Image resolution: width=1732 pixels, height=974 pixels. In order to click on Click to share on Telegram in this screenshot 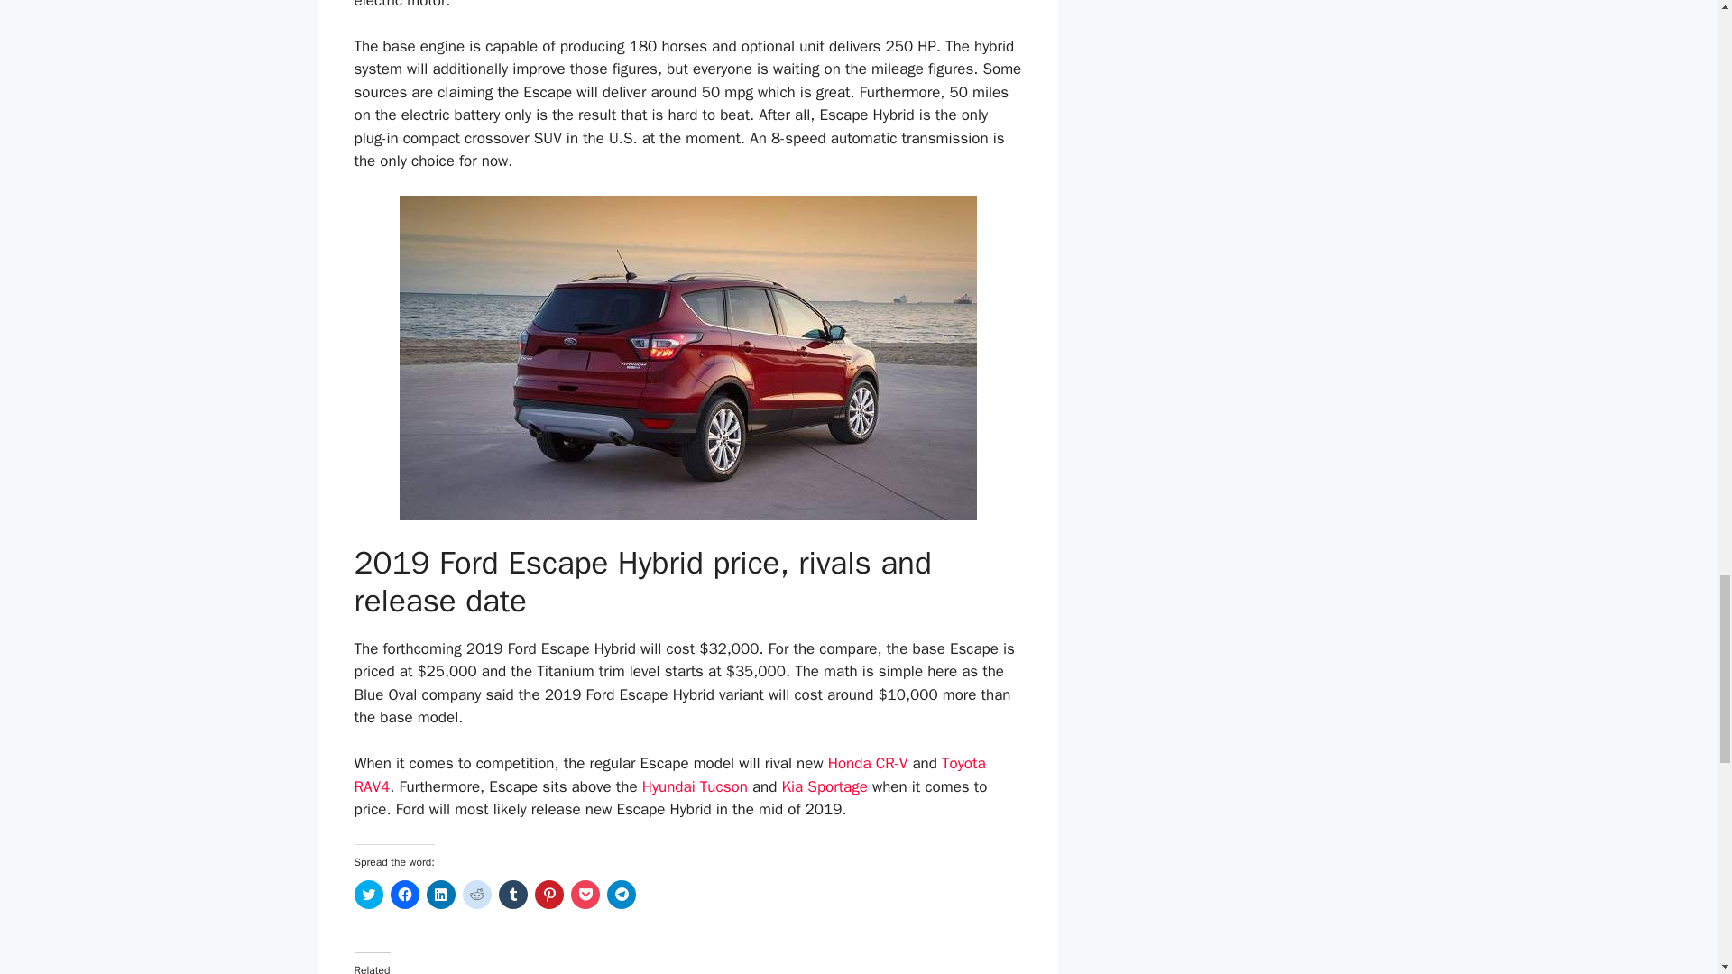, I will do `click(621, 895)`.